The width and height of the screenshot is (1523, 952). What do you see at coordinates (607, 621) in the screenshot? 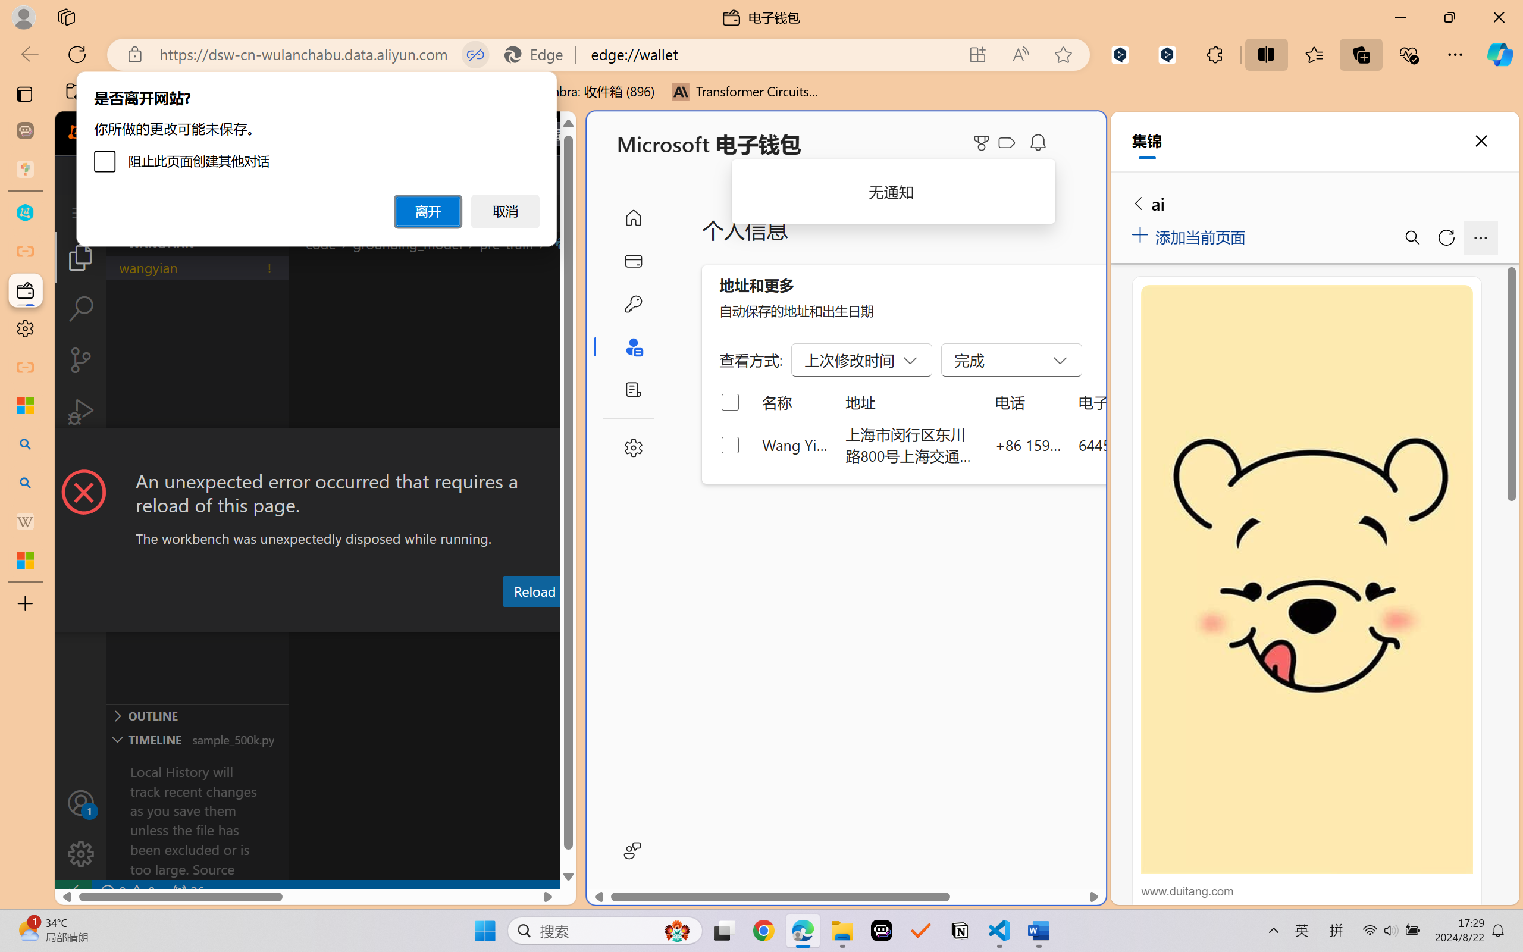
I see `Terminal (Ctrl+`)` at bounding box center [607, 621].